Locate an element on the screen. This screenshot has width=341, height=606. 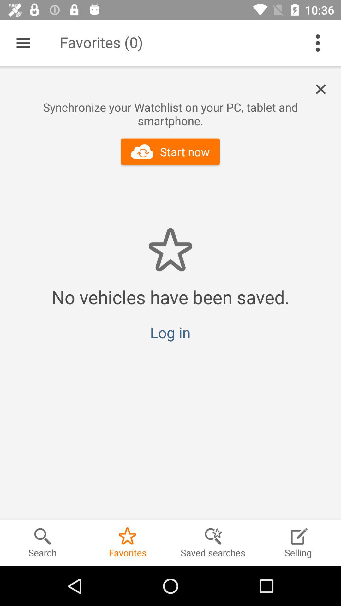
tap icon above the synchronize your watchlist icon is located at coordinates (324, 89).